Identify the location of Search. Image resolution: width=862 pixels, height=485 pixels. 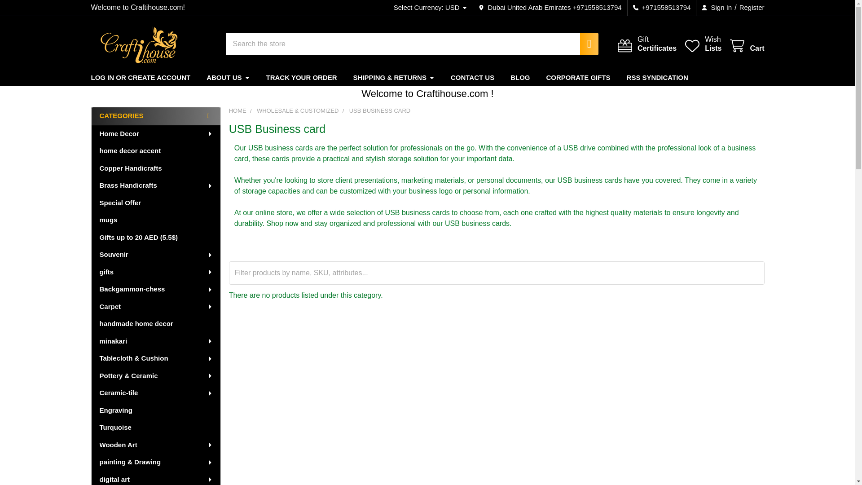
(585, 44).